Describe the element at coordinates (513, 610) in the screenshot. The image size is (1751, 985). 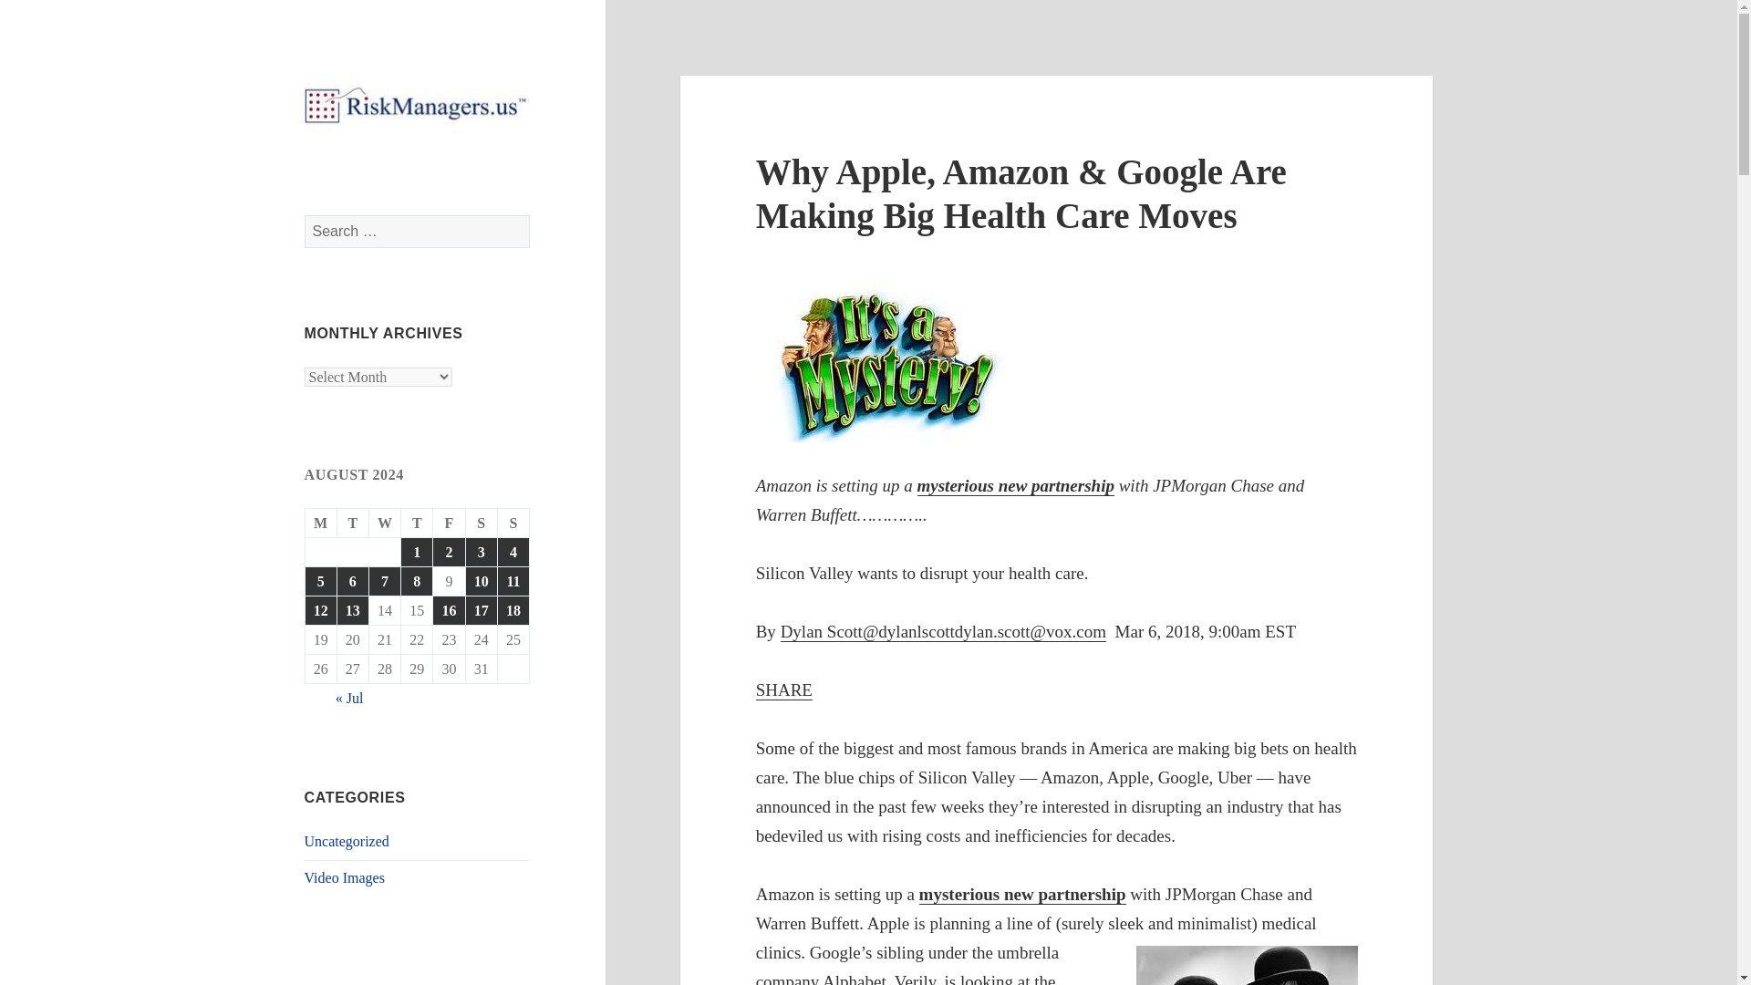
I see `18` at that location.